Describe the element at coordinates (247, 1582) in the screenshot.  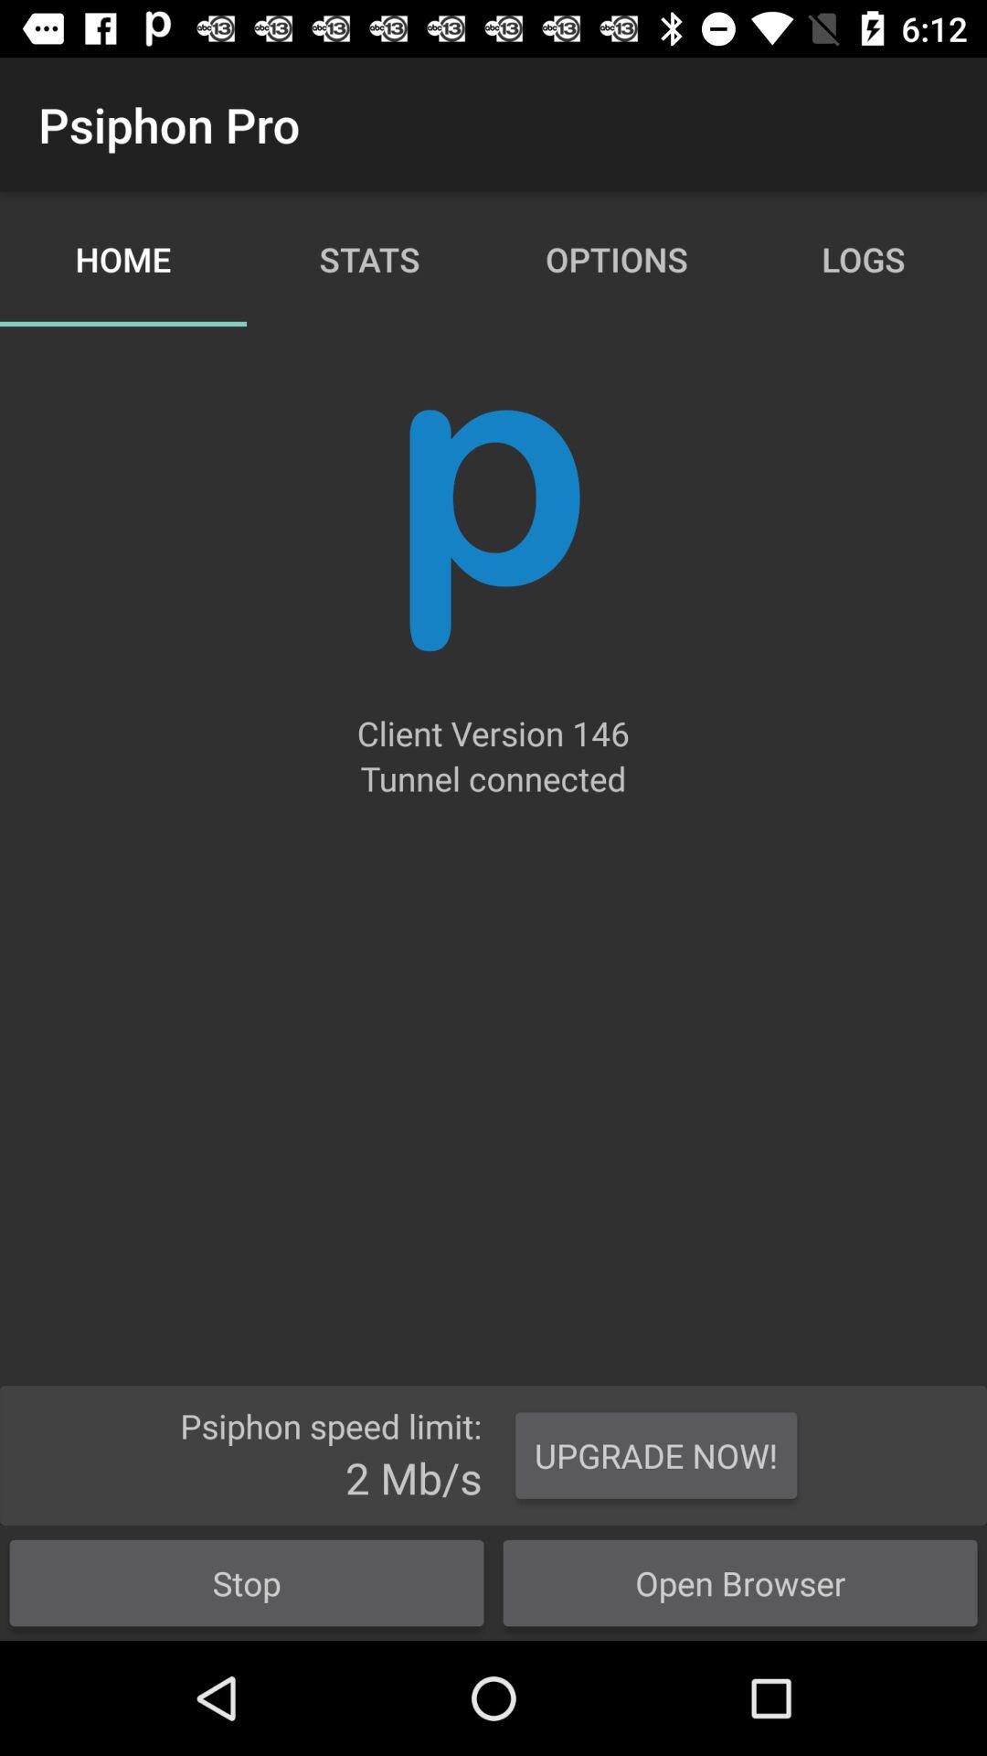
I see `turn on the button at the bottom left corner` at that location.